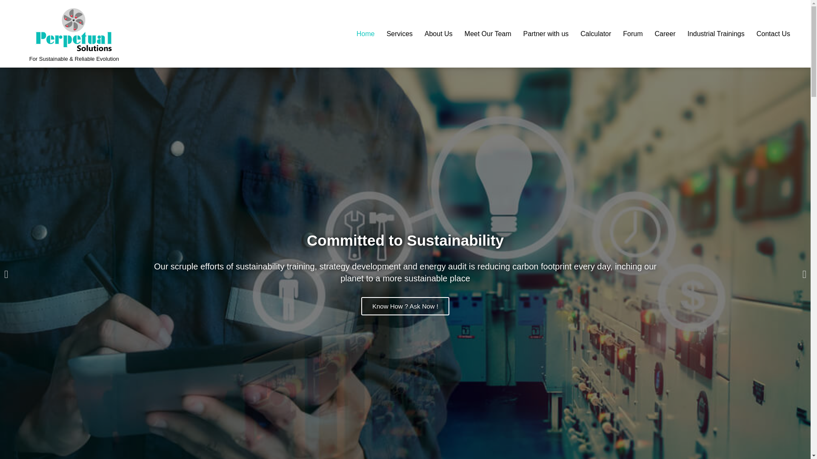 The image size is (817, 459). Describe the element at coordinates (405, 306) in the screenshot. I see `Know How ? Ask Now !` at that location.